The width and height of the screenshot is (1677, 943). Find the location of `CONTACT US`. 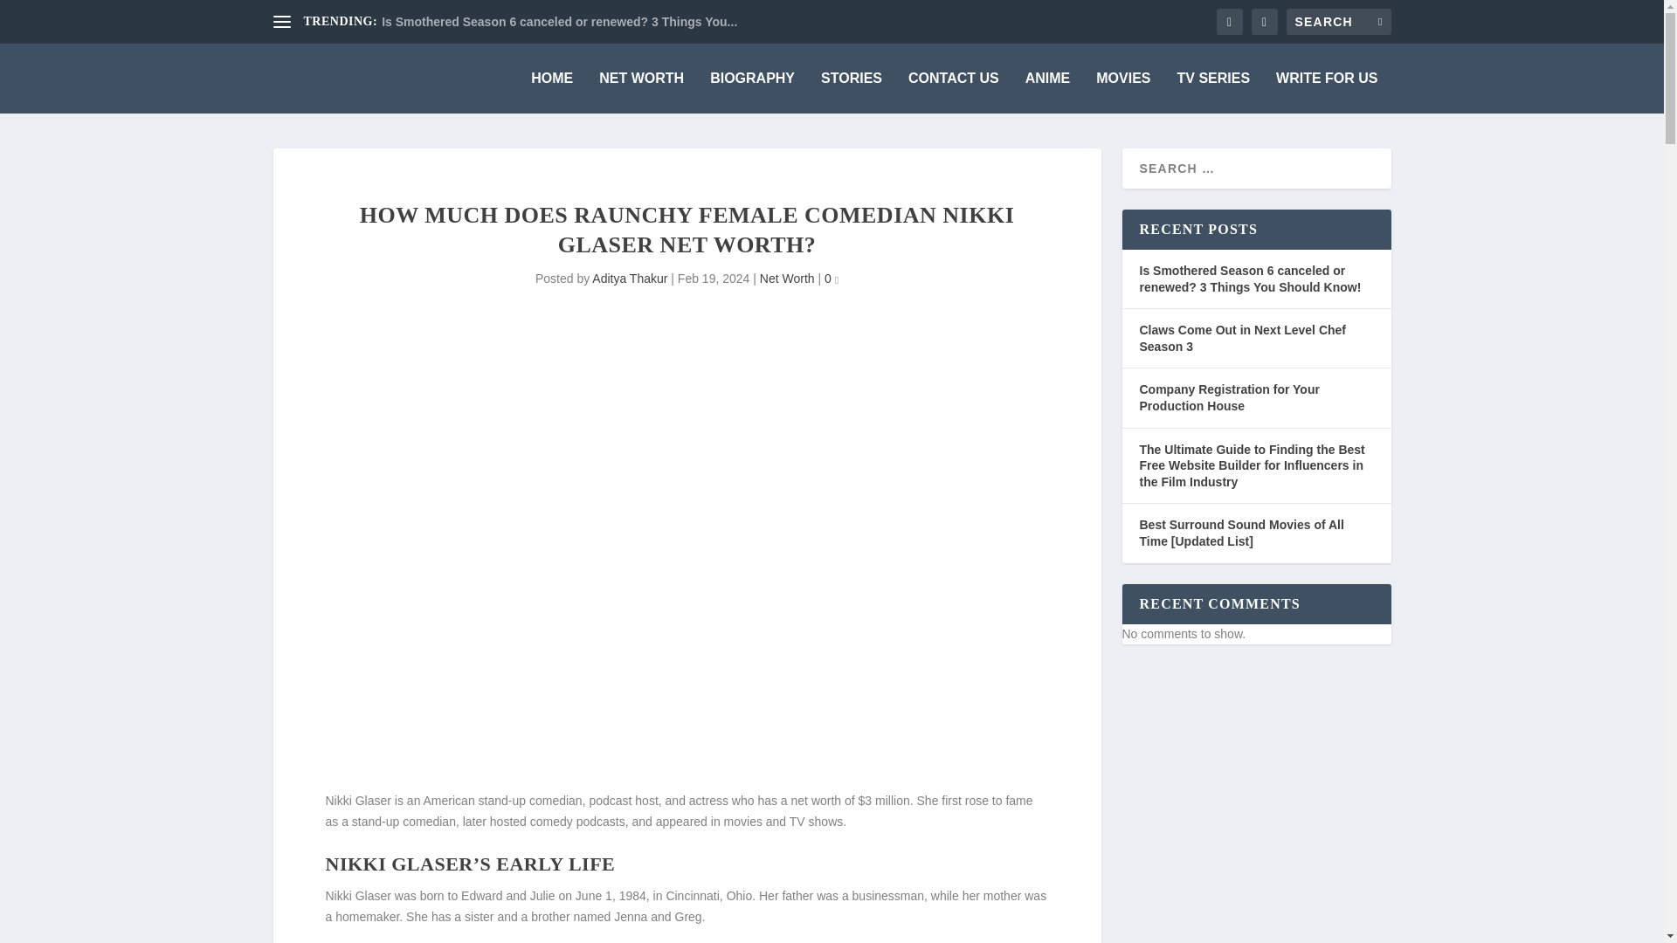

CONTACT US is located at coordinates (954, 93).